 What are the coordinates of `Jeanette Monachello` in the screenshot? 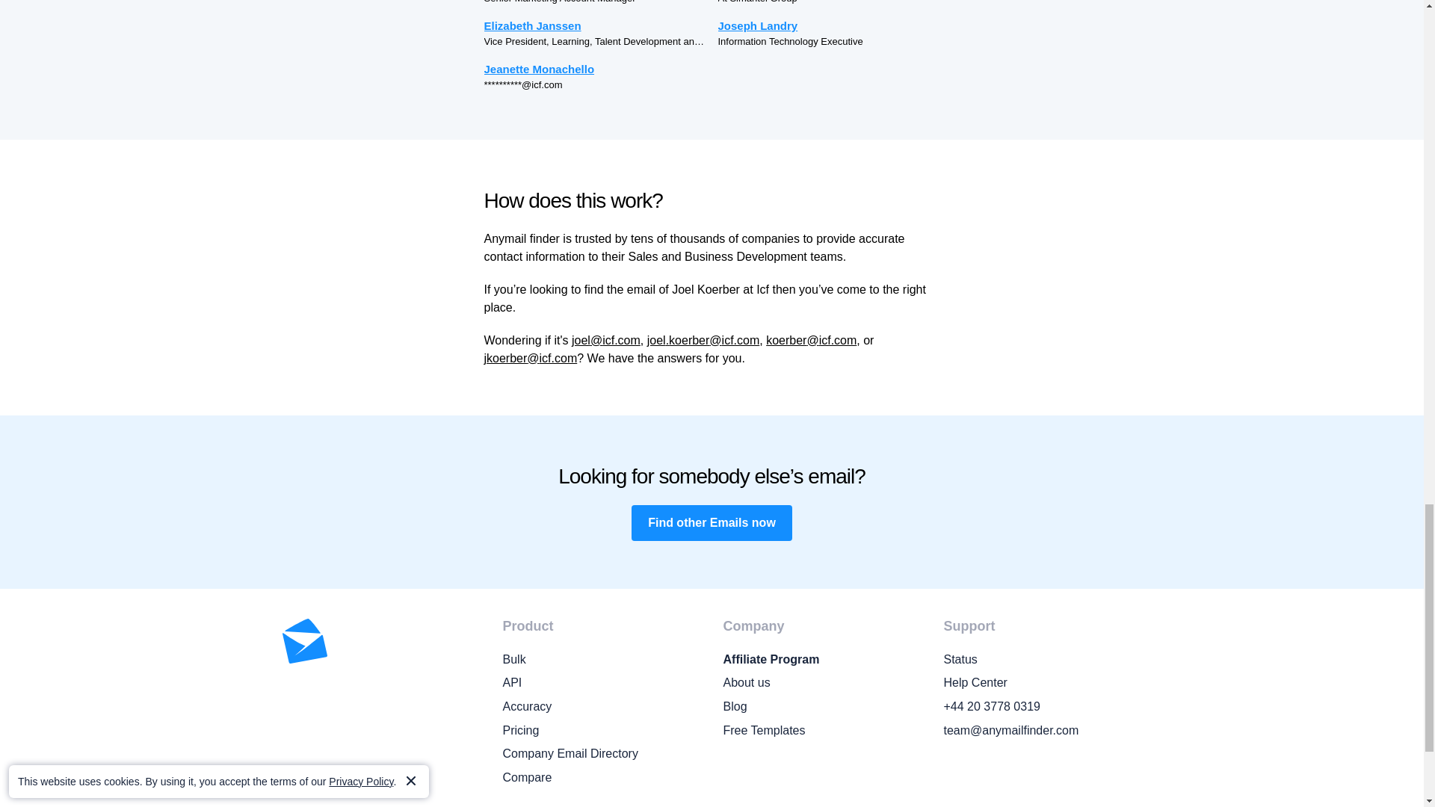 It's located at (595, 69).